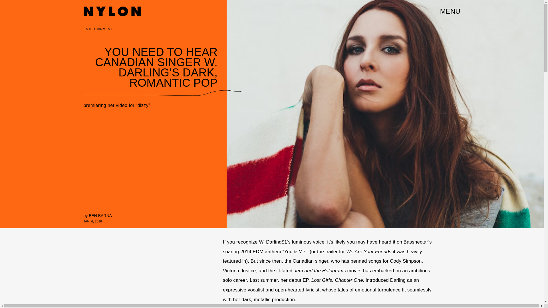 The height and width of the screenshot is (308, 548). Describe the element at coordinates (100, 216) in the screenshot. I see `BEN BARNA` at that location.